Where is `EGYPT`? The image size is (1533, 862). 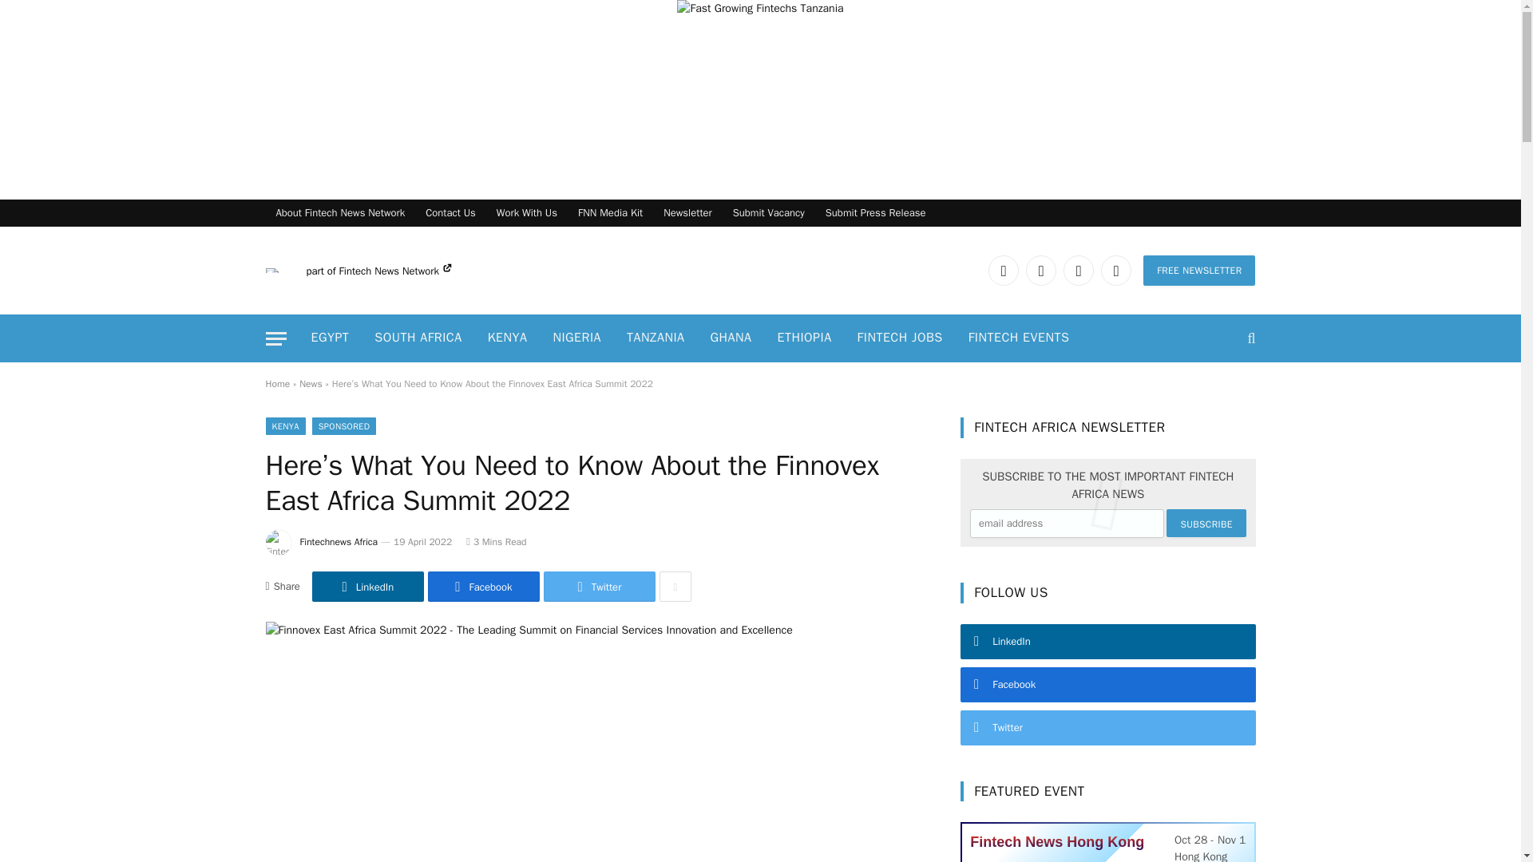
EGYPT is located at coordinates (331, 338).